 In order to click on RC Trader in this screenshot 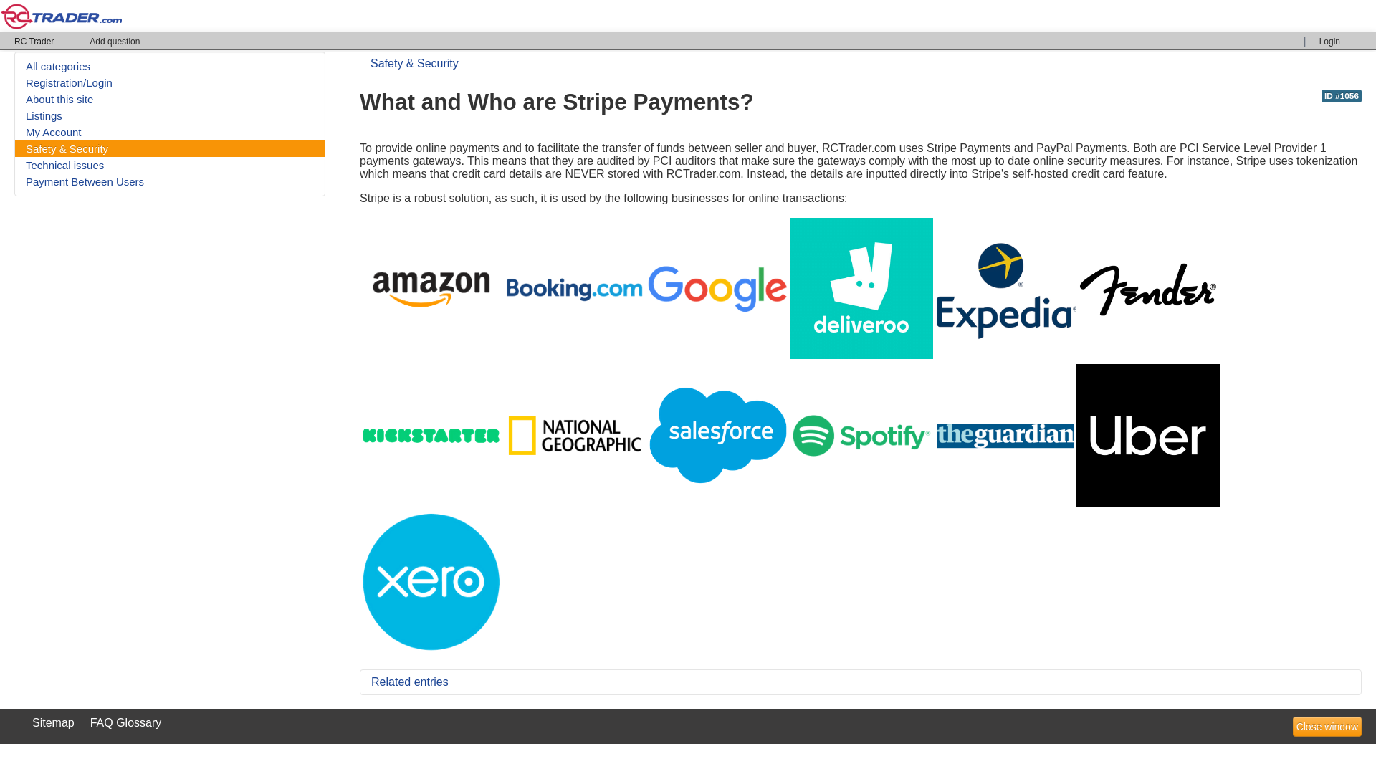, I will do `click(34, 42)`.